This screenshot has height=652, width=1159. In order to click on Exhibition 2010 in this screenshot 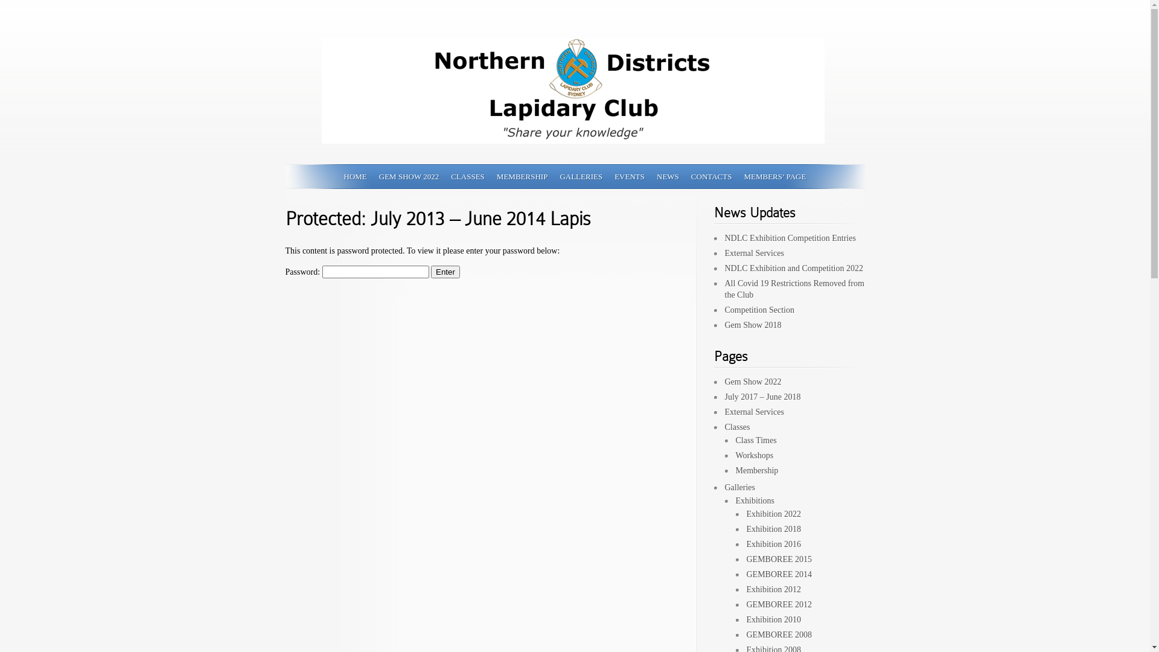, I will do `click(774, 619)`.